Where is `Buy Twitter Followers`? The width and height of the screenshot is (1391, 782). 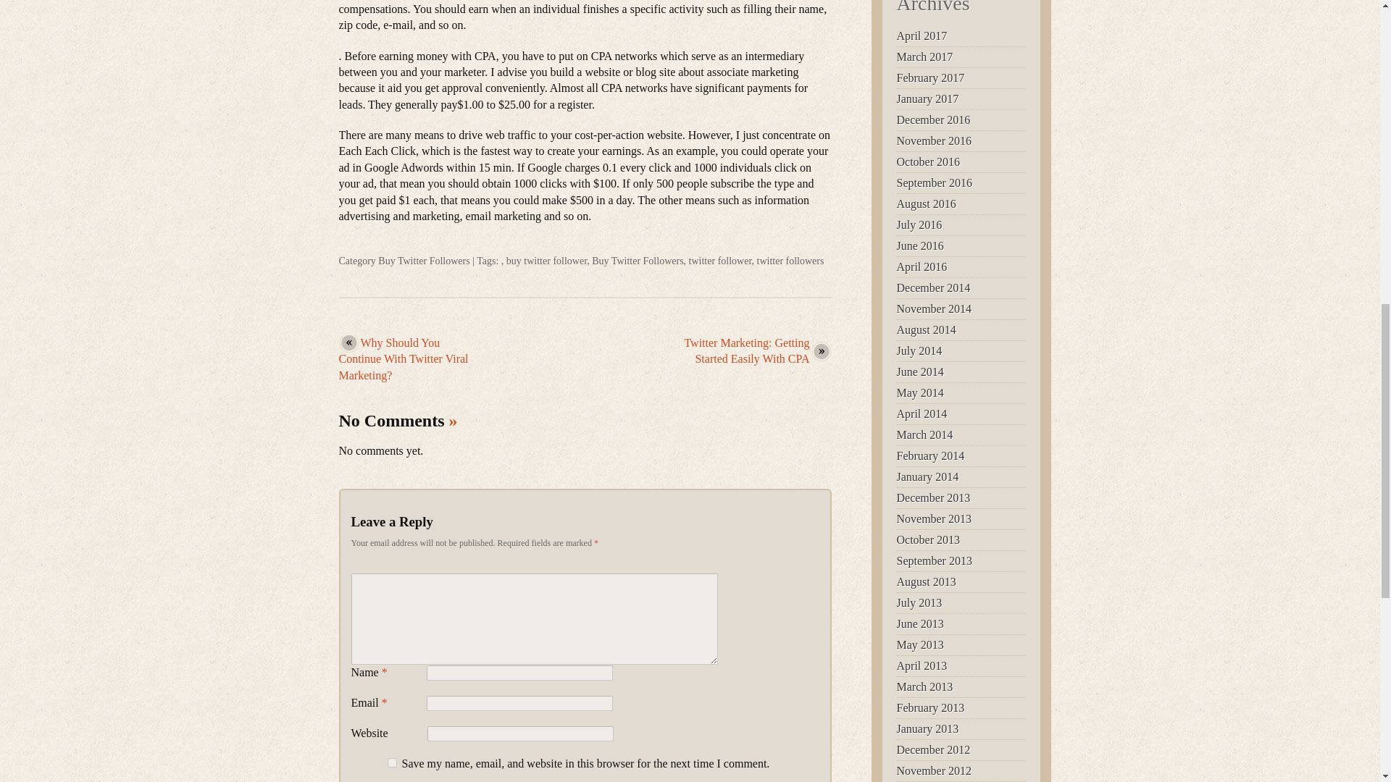 Buy Twitter Followers is located at coordinates (424, 261).